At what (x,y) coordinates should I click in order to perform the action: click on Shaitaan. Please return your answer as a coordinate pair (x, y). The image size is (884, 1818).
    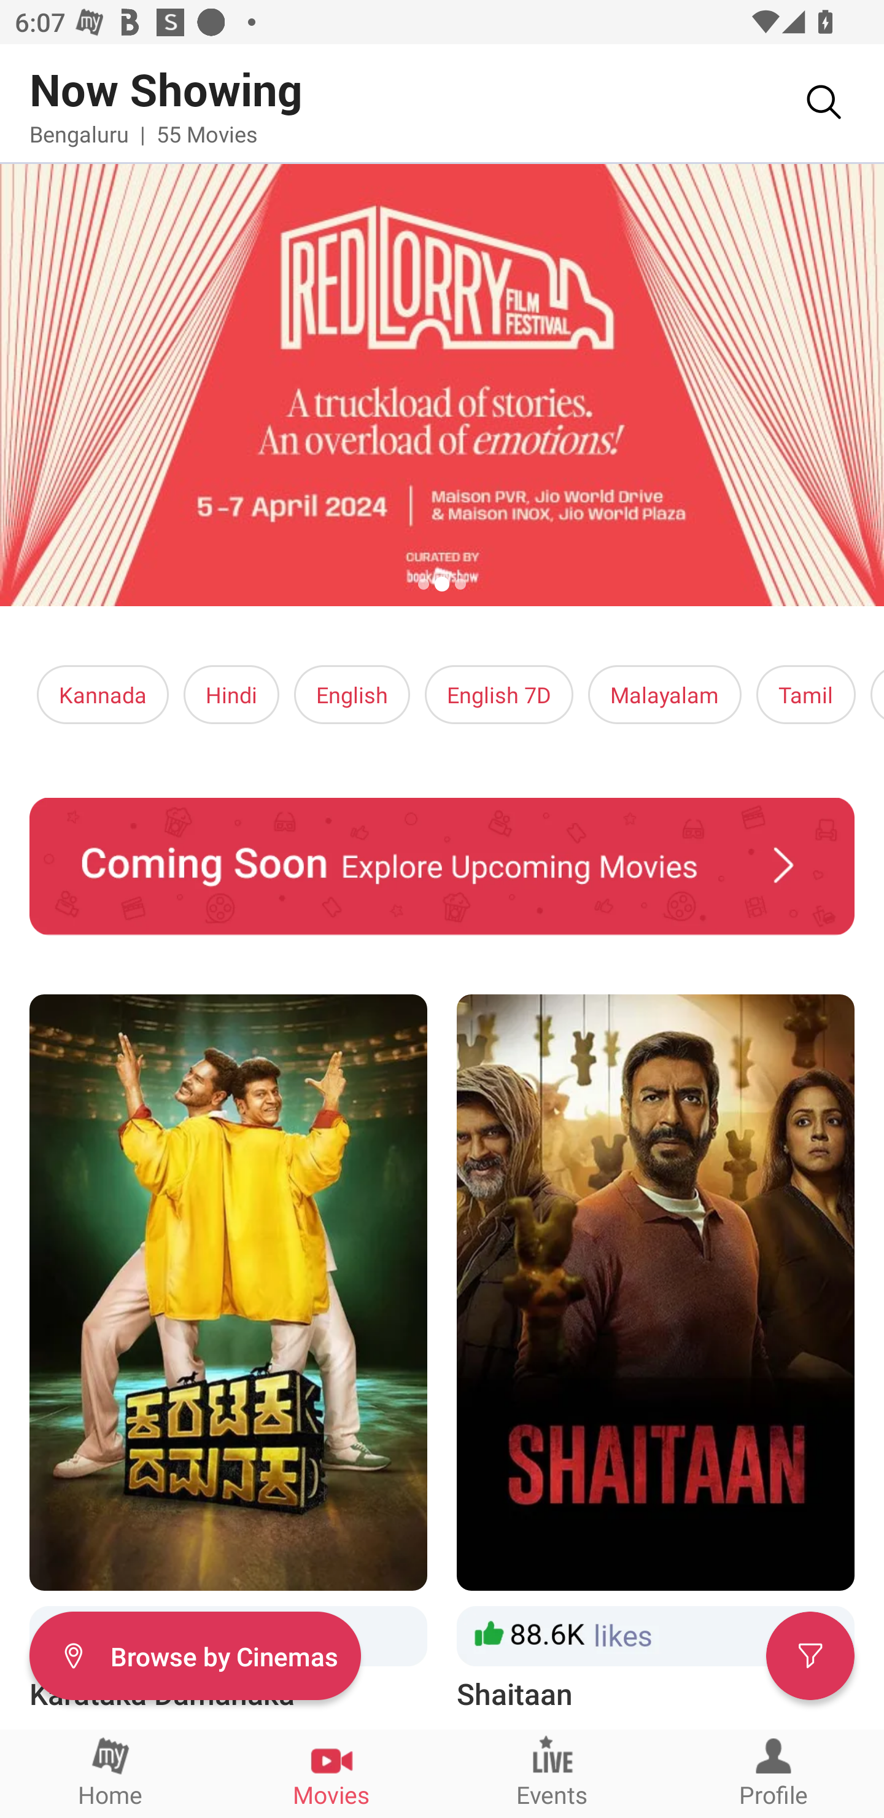
    Looking at the image, I should click on (656, 1354).